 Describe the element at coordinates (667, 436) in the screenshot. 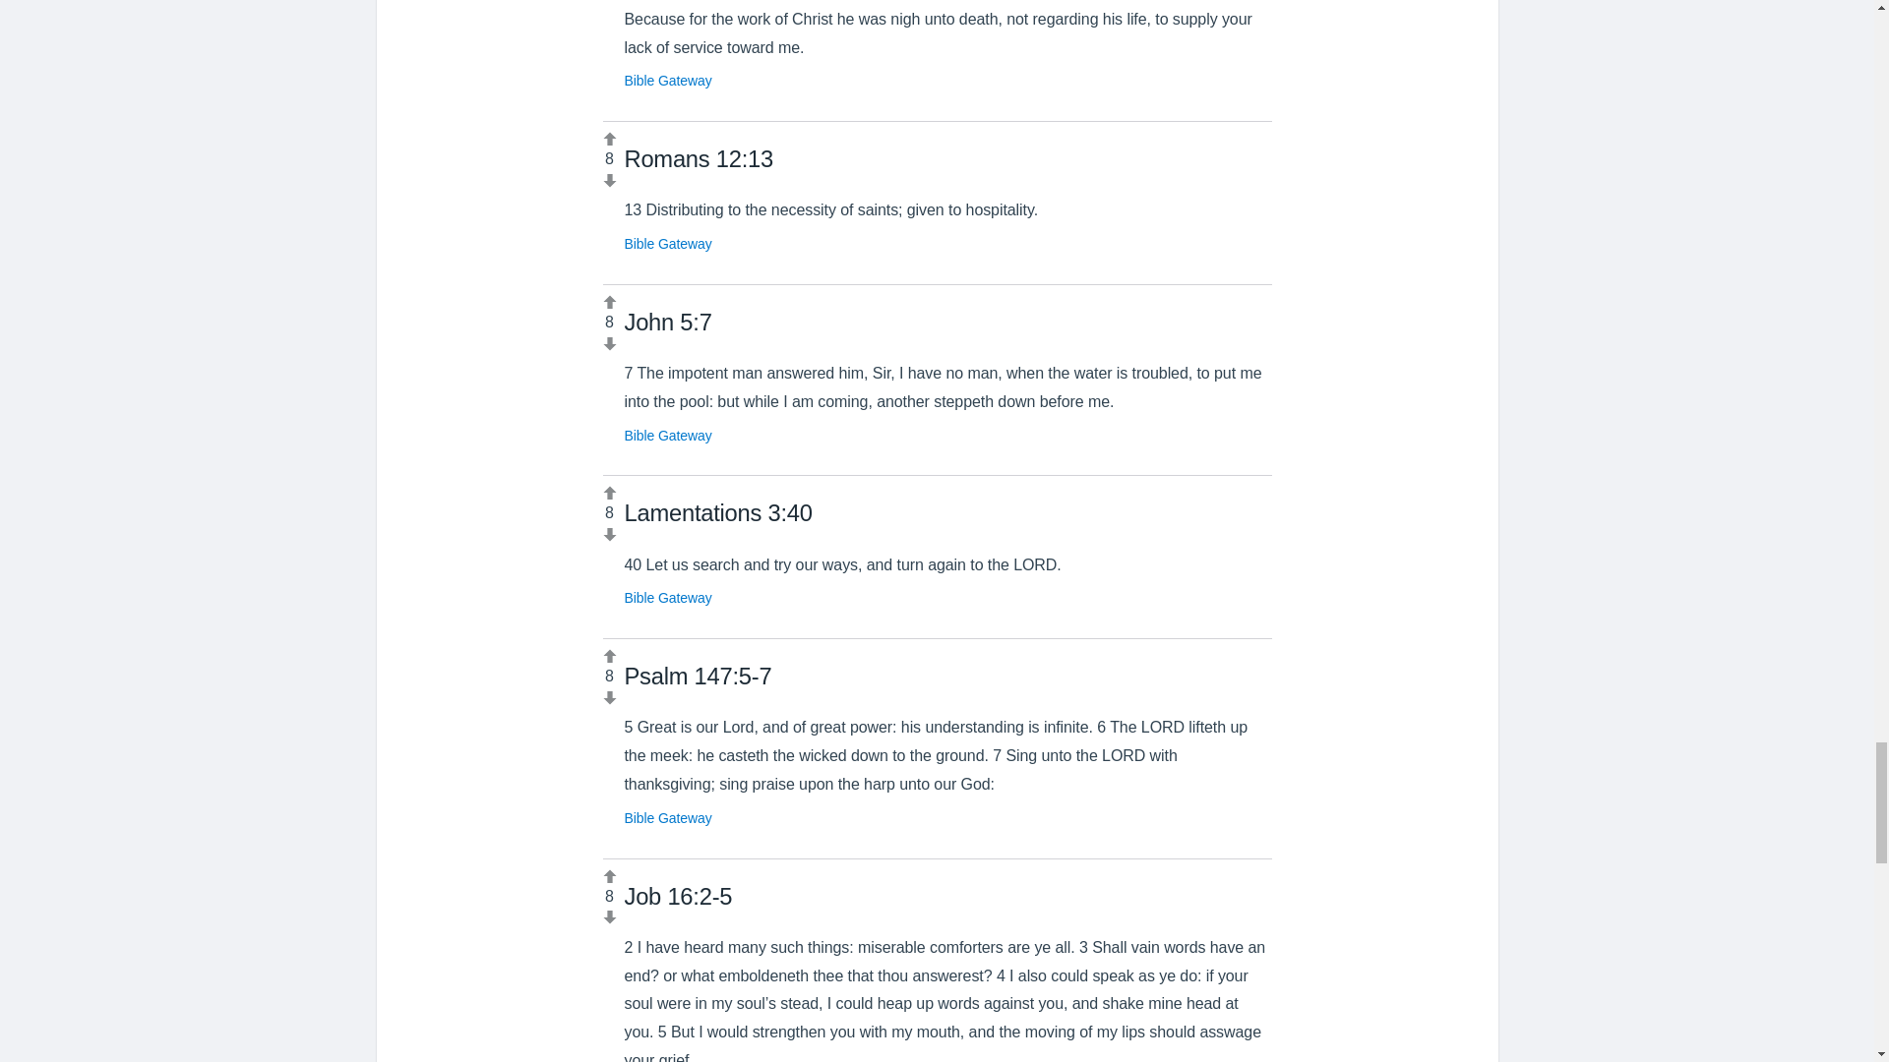

I see `Bible Gateway` at that location.